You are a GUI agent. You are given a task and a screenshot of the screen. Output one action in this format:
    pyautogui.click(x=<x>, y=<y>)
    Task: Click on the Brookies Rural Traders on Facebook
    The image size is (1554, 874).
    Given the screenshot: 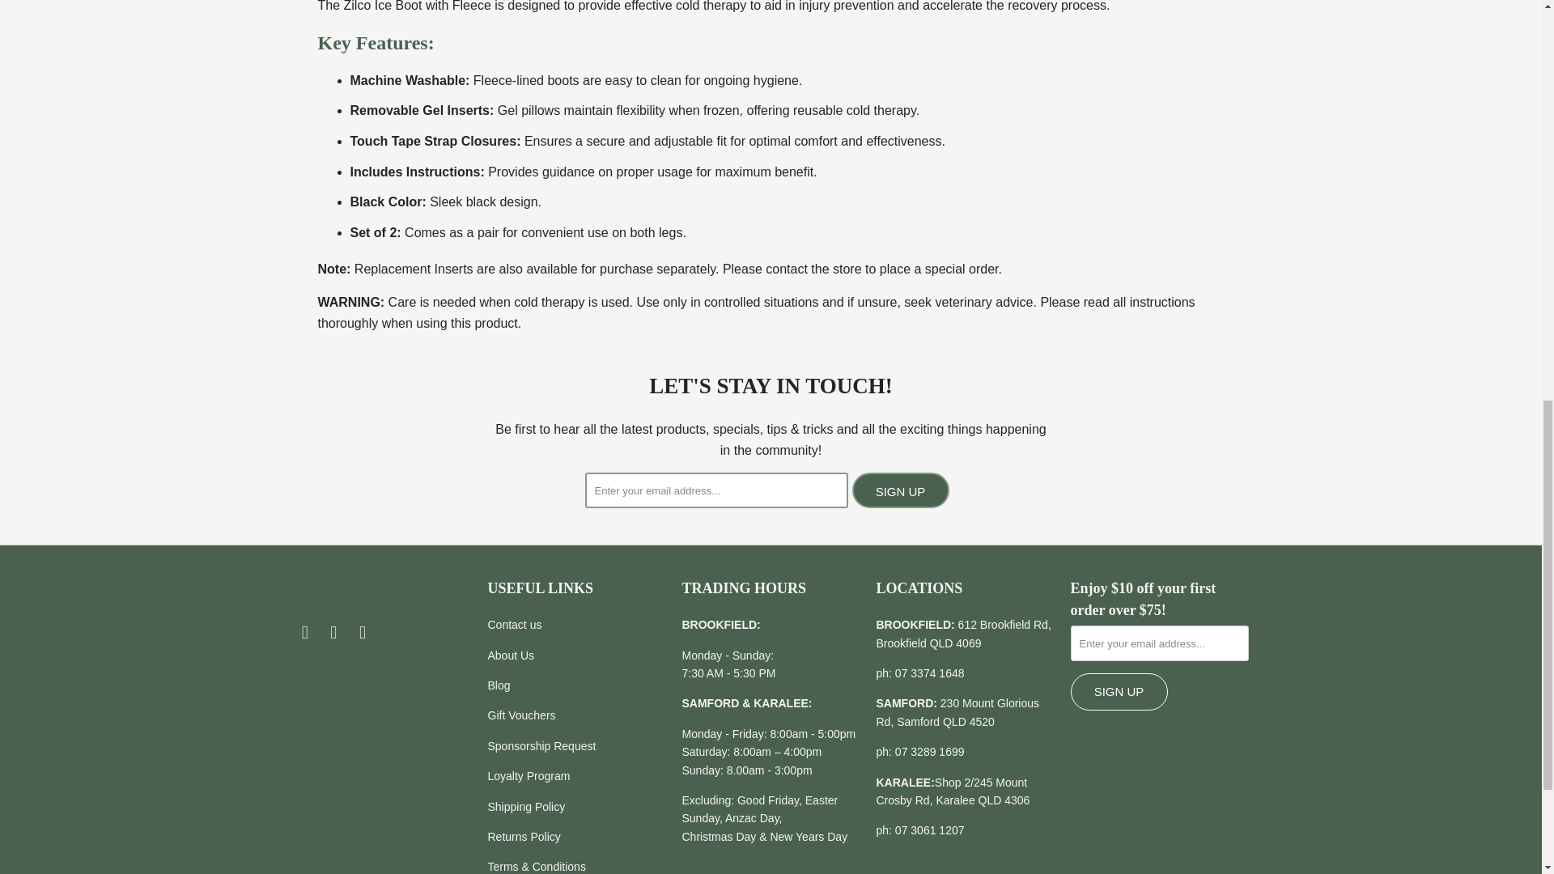 What is the action you would take?
    pyautogui.click(x=304, y=633)
    